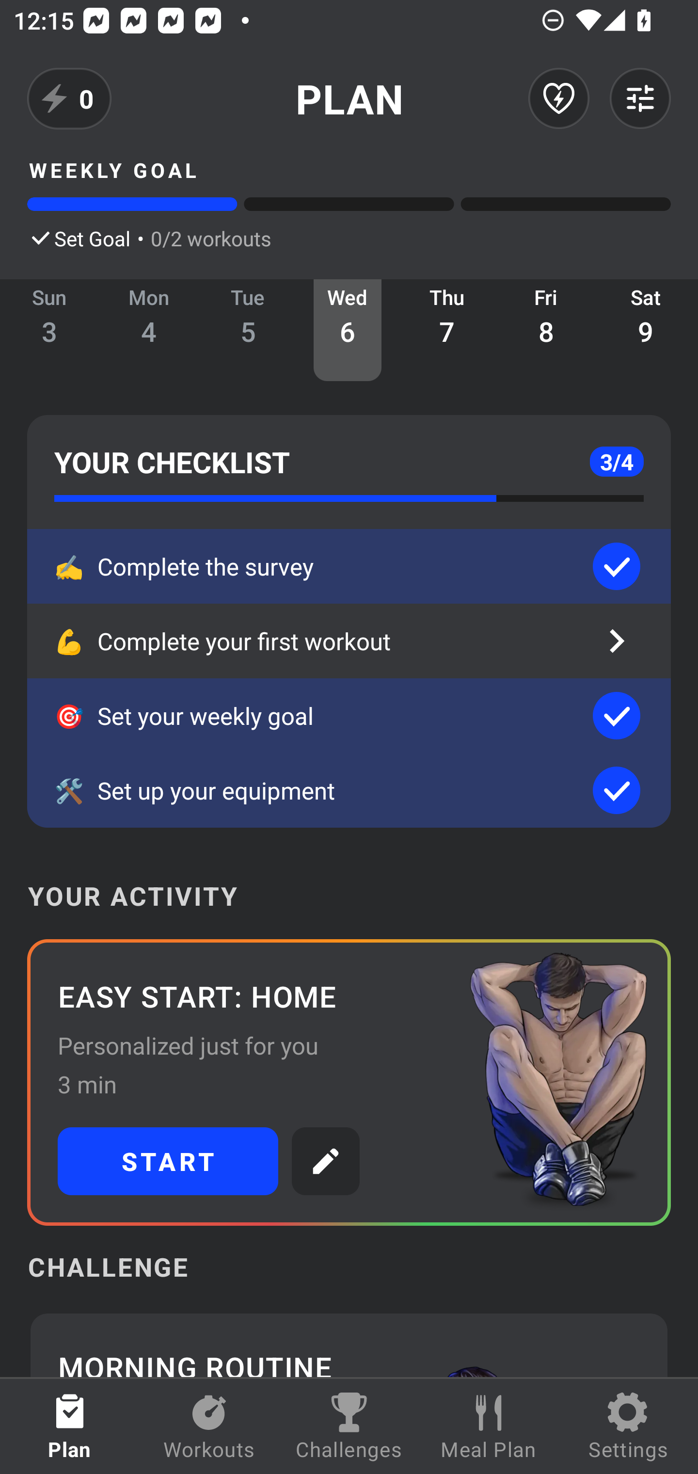 This screenshot has height=1474, width=698. What do you see at coordinates (489, 1426) in the screenshot?
I see ` Meal Plan ` at bounding box center [489, 1426].